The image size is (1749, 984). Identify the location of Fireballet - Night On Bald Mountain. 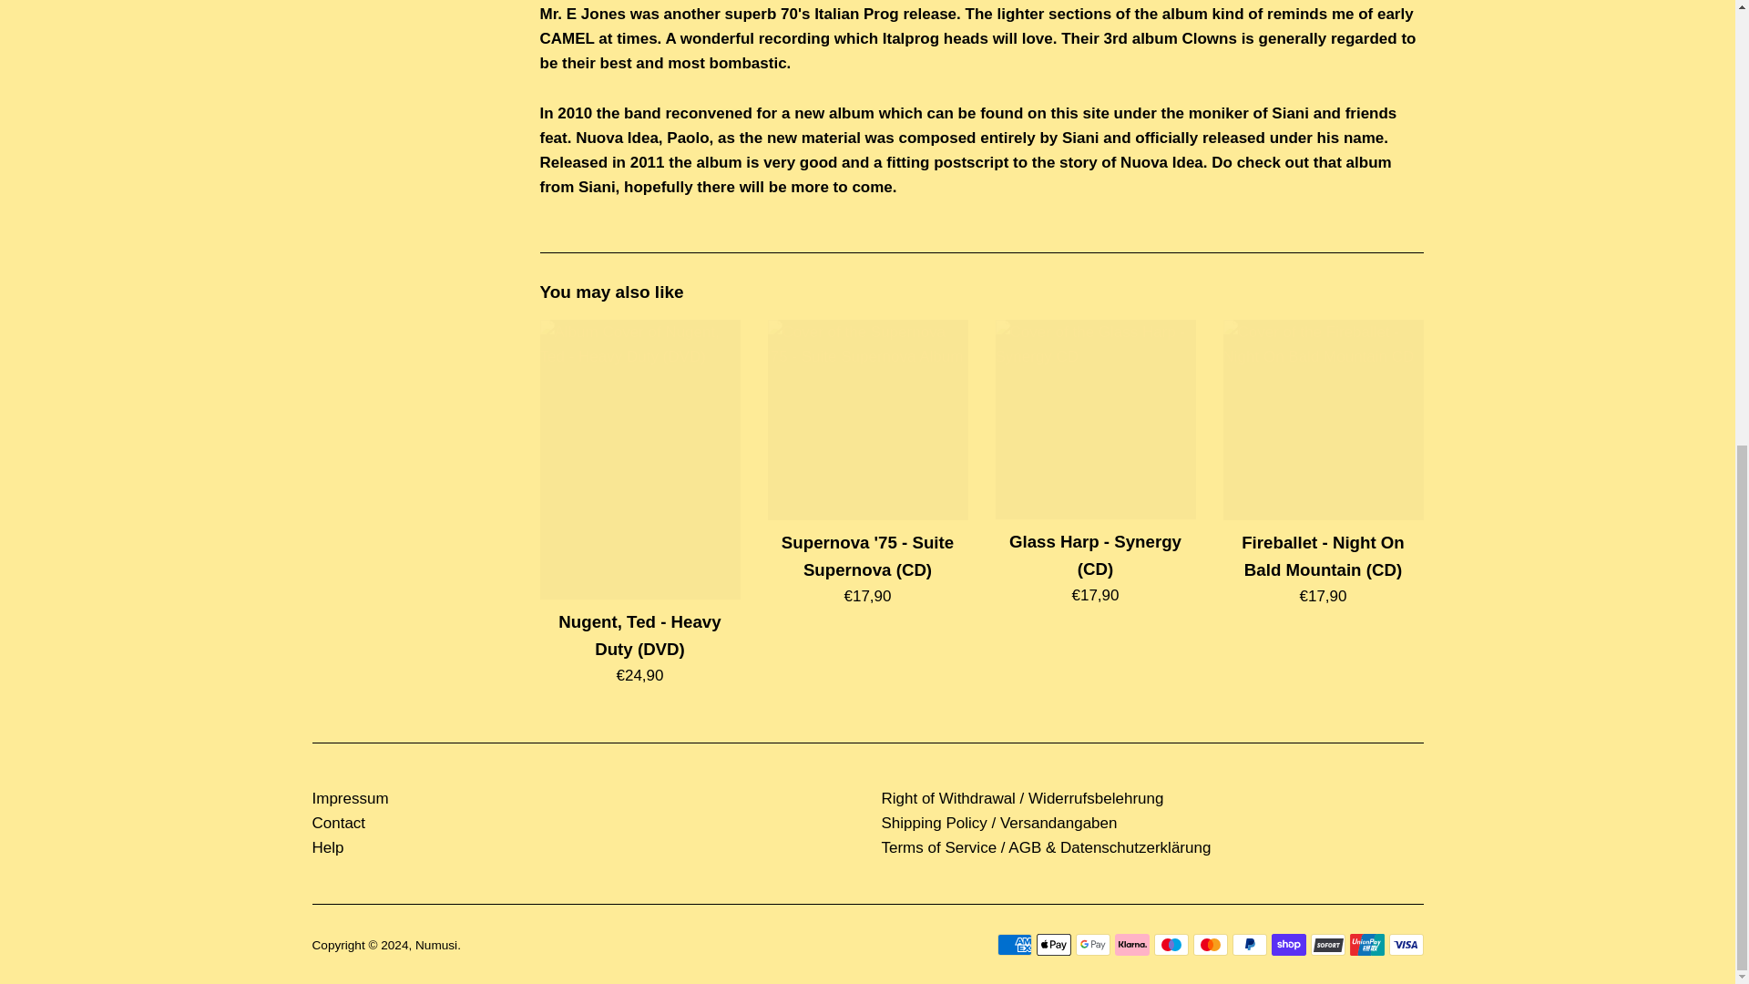
(1323, 420).